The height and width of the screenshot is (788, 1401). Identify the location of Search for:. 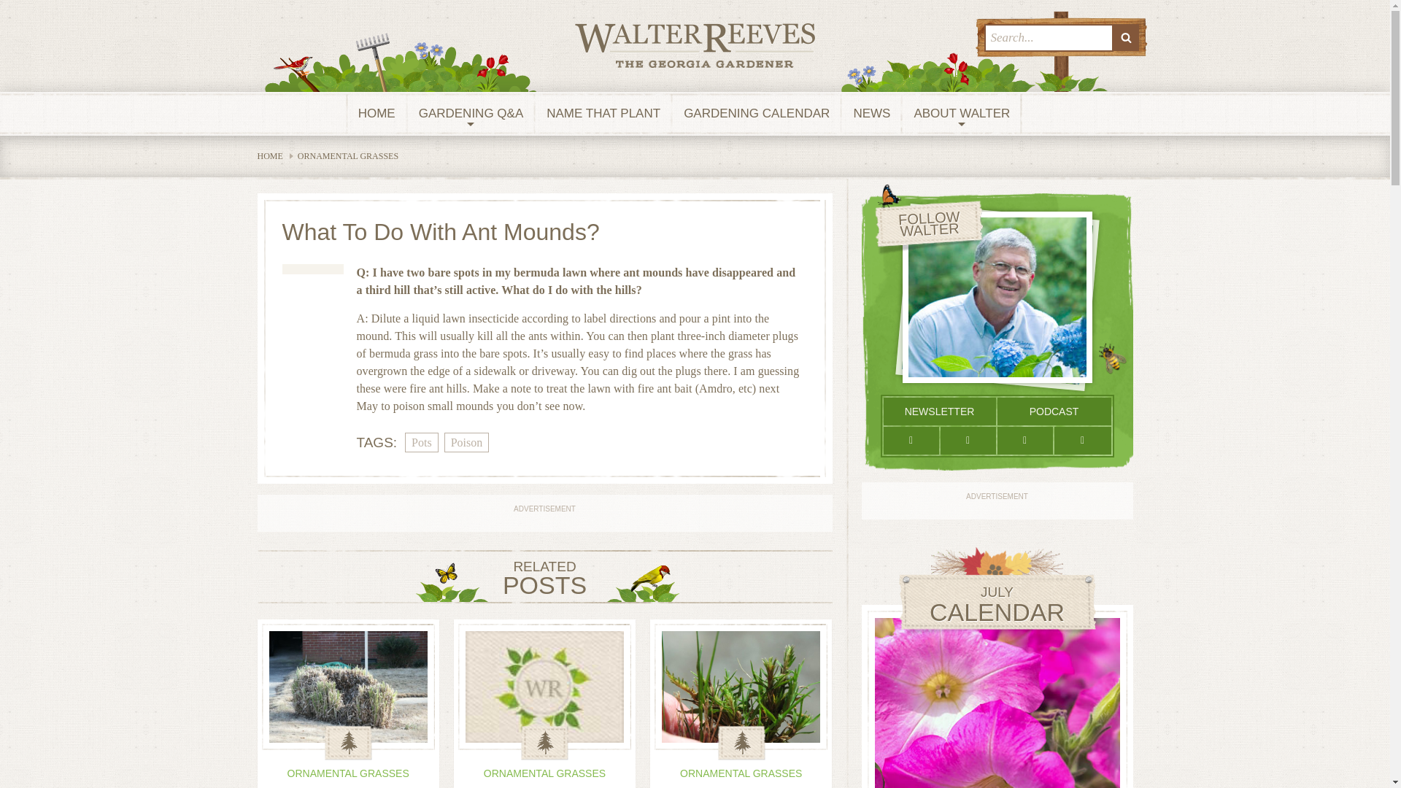
(1048, 38).